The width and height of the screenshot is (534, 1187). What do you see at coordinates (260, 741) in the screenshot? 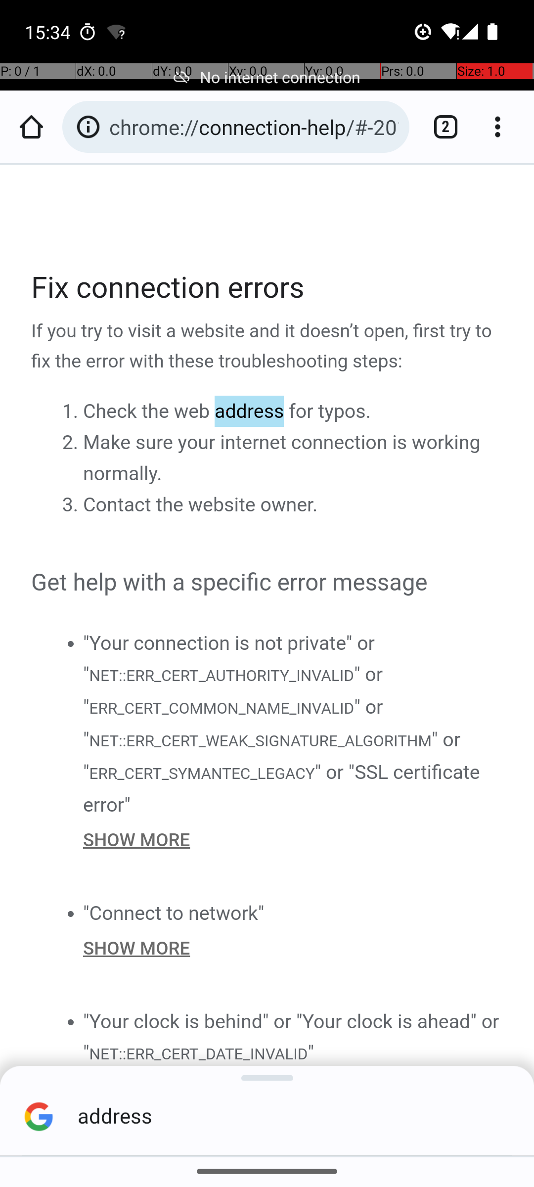
I see `NET::ERR_CERT_WEAK_SIGNATURE_ALGORITHM` at bounding box center [260, 741].